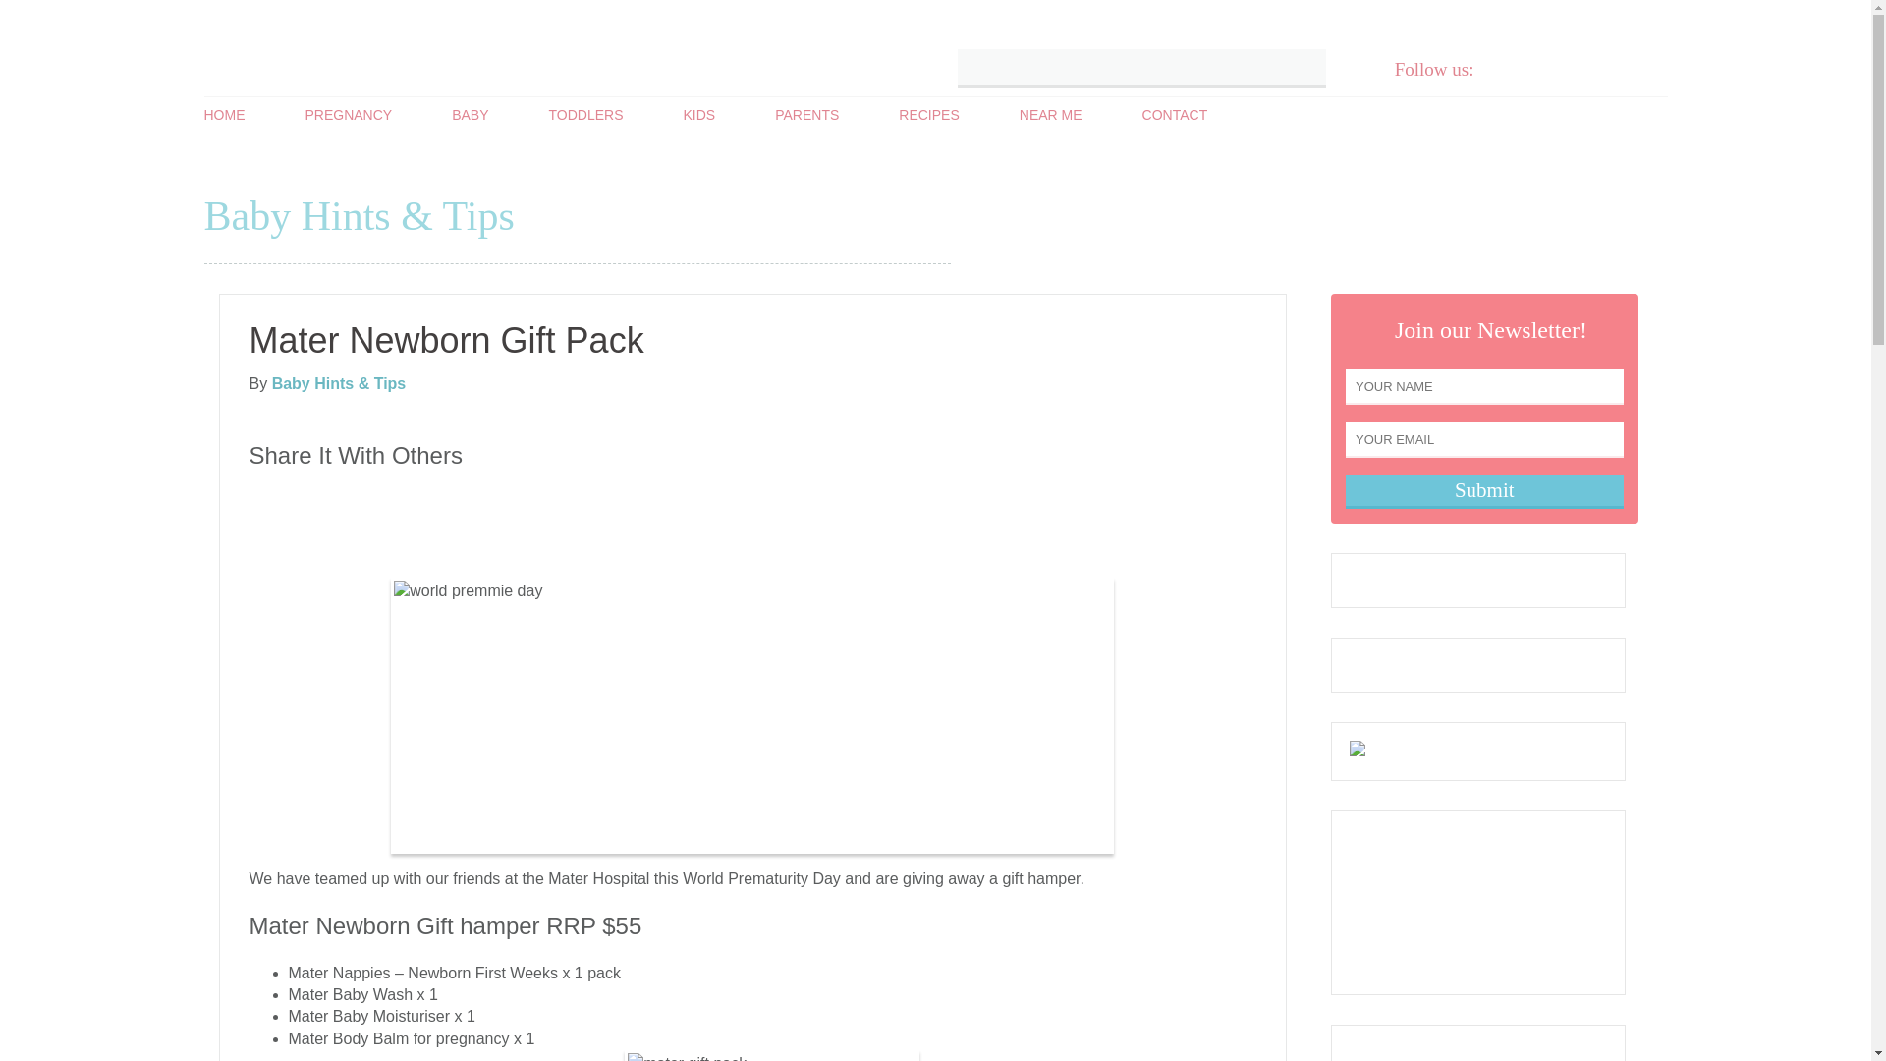 The height and width of the screenshot is (1061, 1886). Describe the element at coordinates (344, 497) in the screenshot. I see `Share on Facebook` at that location.